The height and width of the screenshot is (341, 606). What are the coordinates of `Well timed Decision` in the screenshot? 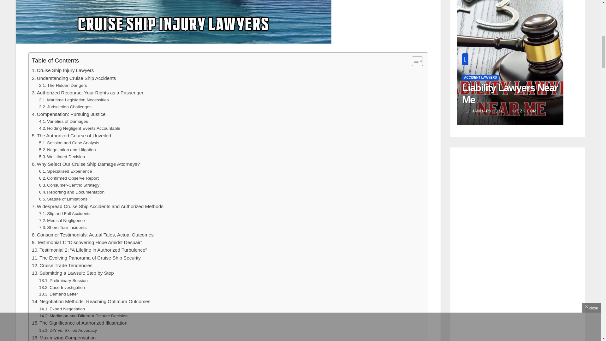 It's located at (62, 157).